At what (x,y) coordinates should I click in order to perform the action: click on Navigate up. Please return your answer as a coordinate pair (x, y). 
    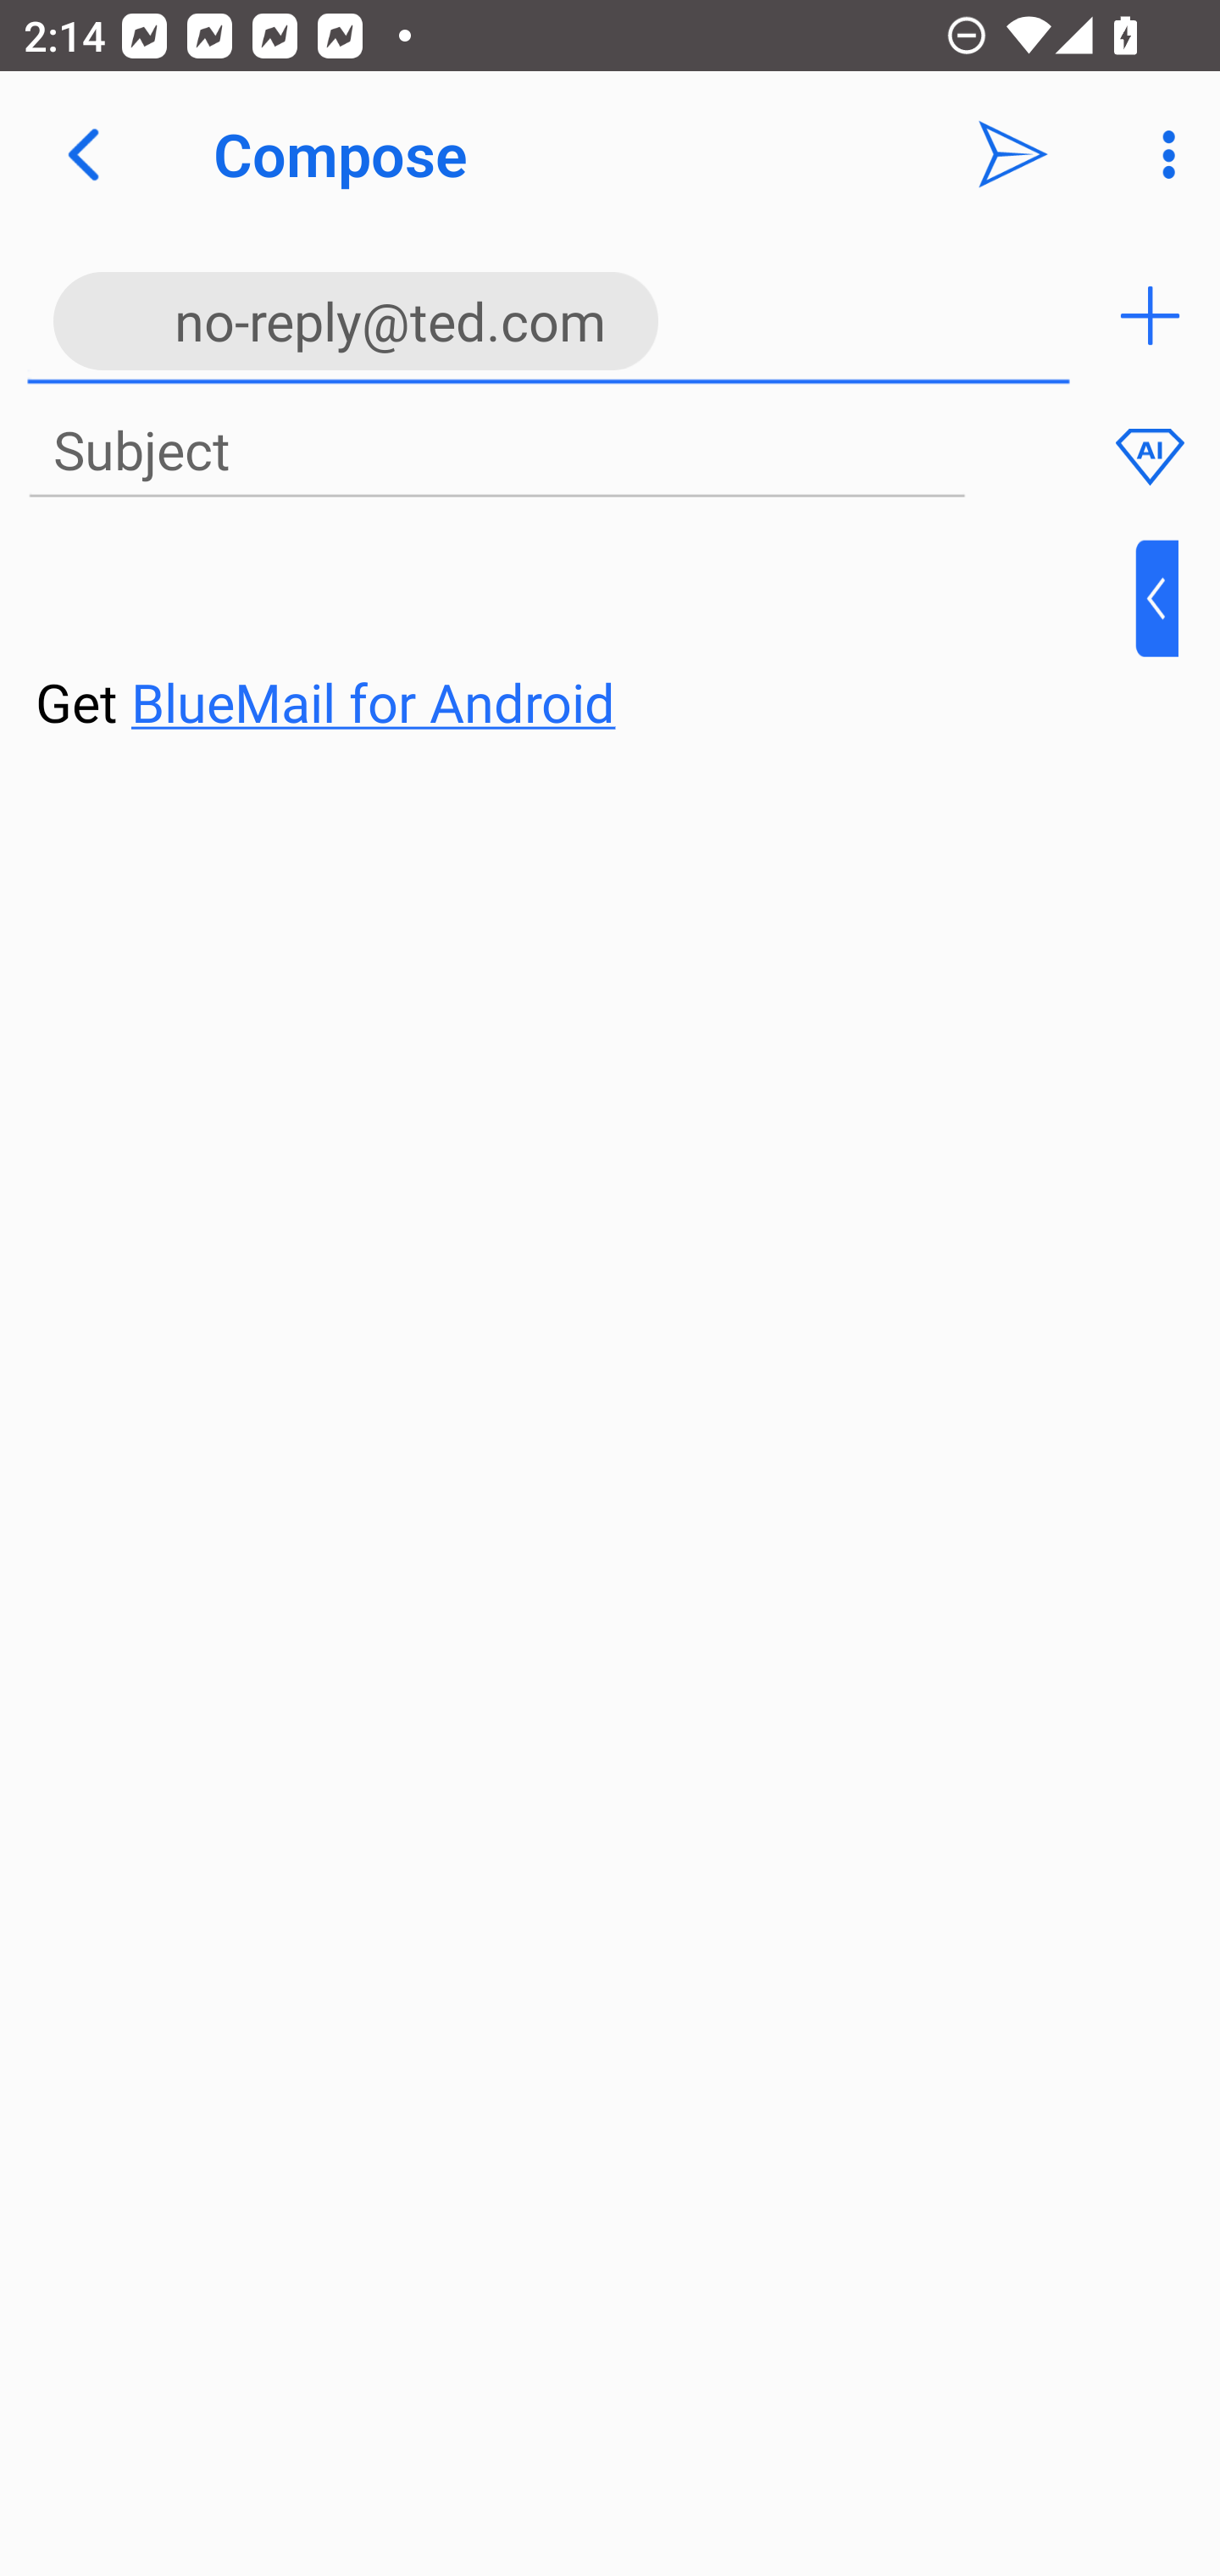
    Looking at the image, I should click on (83, 154).